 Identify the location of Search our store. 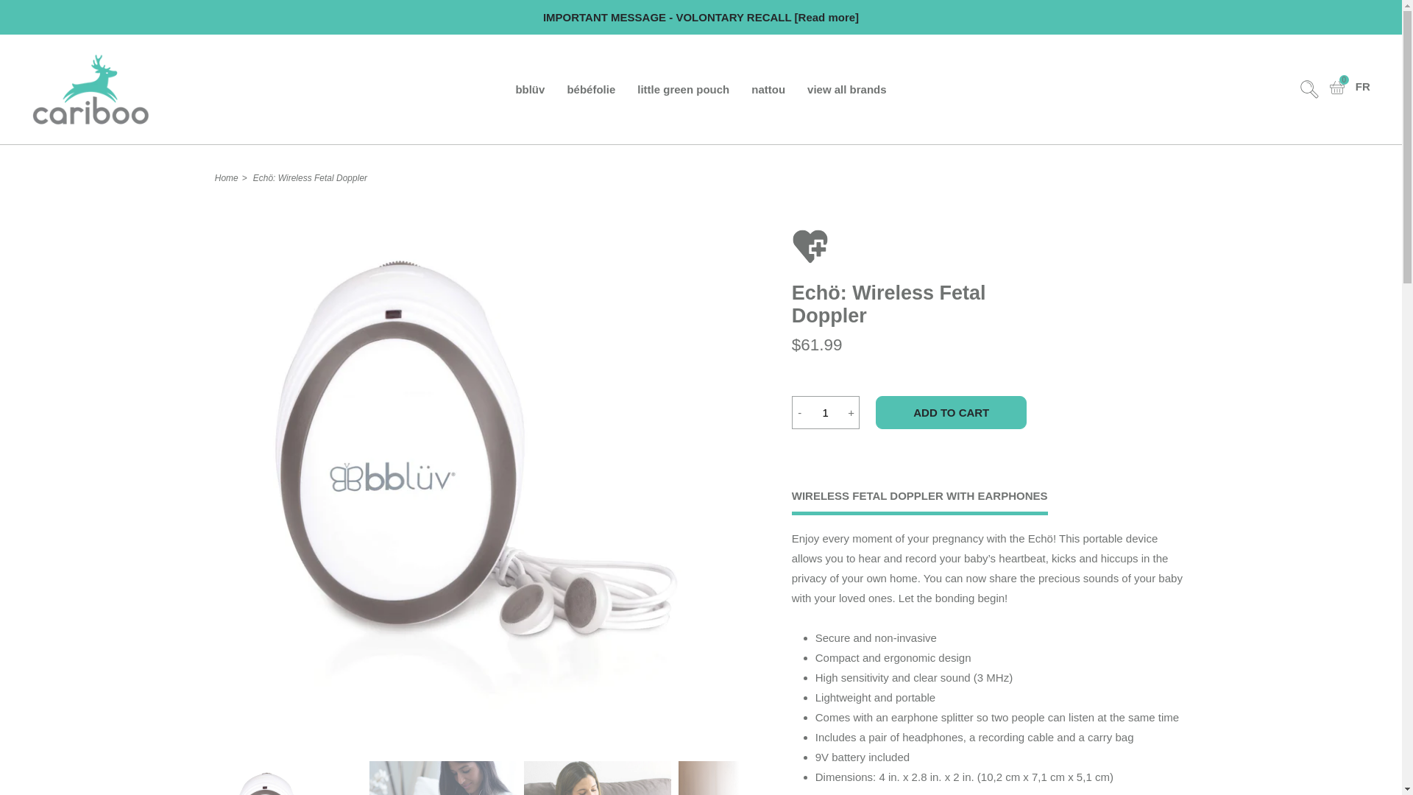
(1308, 89).